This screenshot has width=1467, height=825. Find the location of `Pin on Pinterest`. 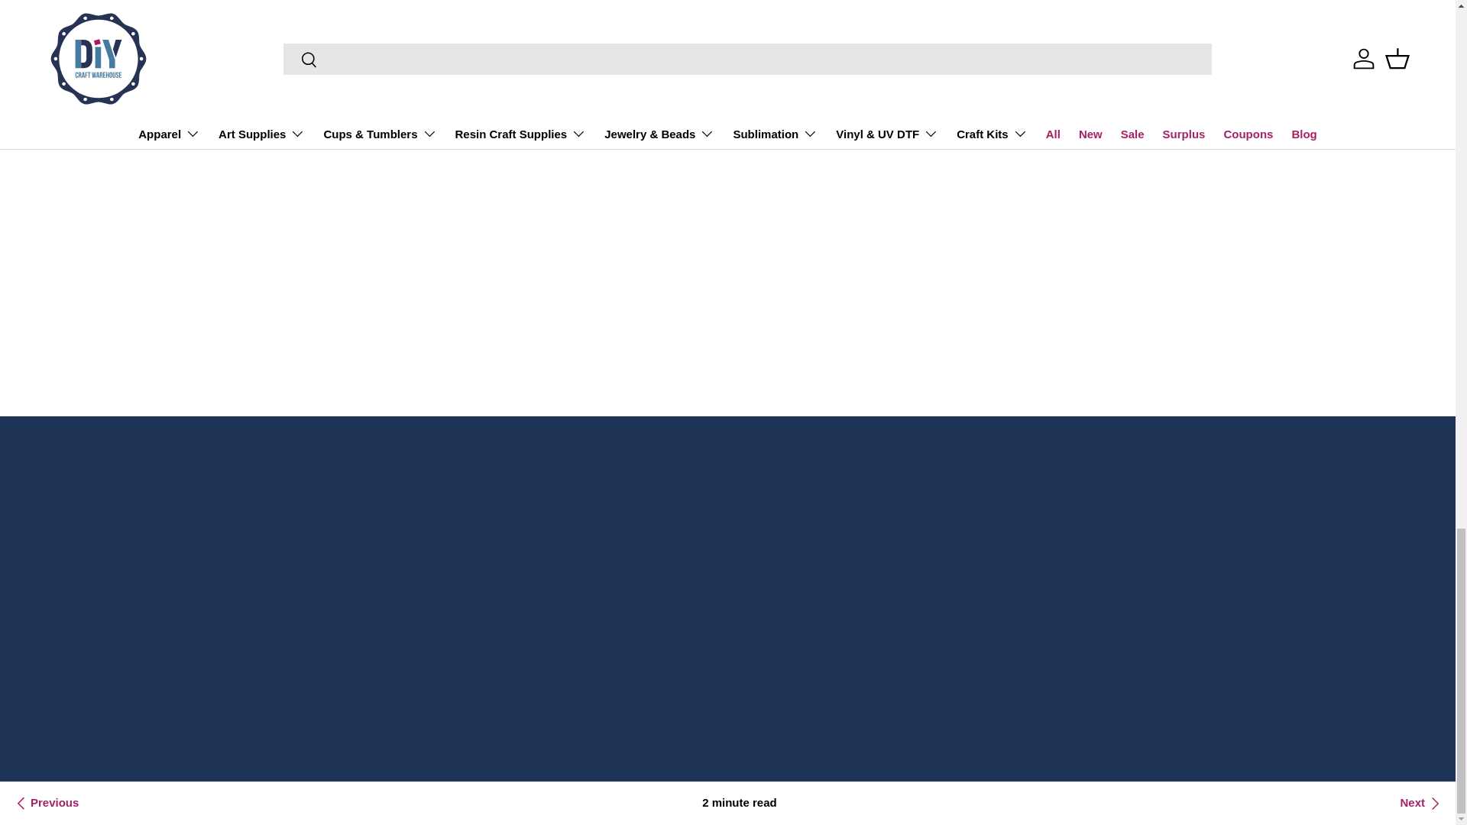

Pin on Pinterest is located at coordinates (577, 133).